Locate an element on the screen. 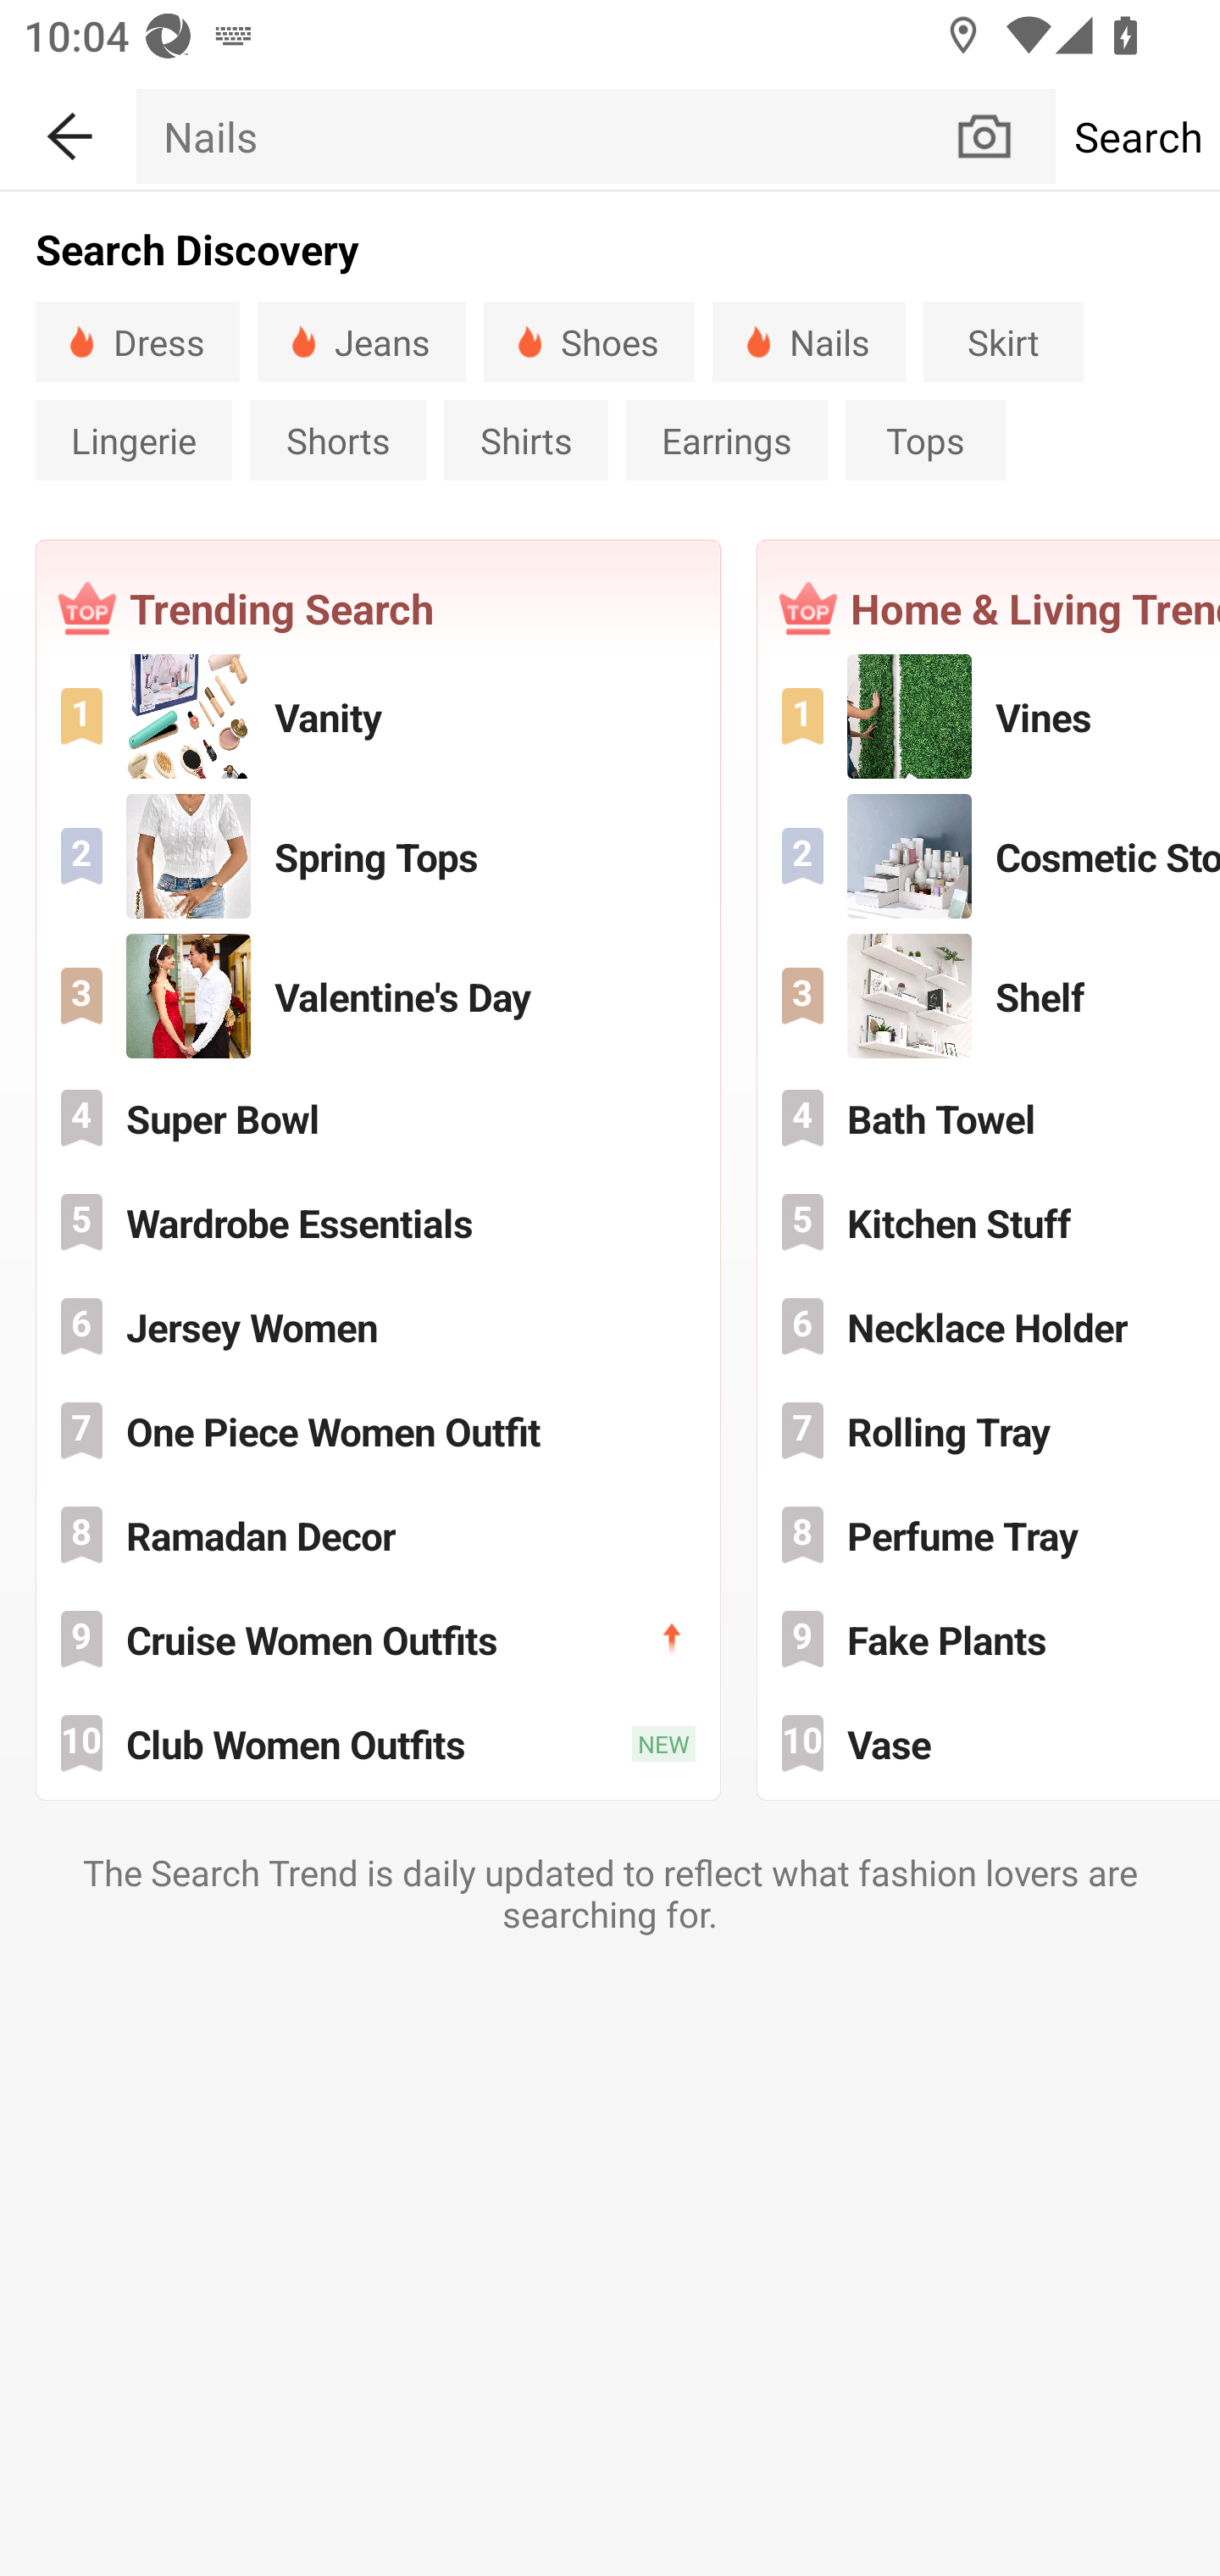 The image size is (1220, 2576). Rolling Tray 7 Rolling Tray is located at coordinates (990, 1430).